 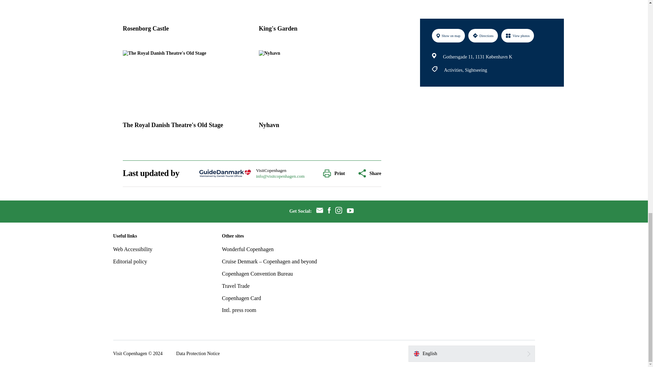 What do you see at coordinates (184, 92) in the screenshot?
I see `The Royal Danish Theatre's Old Stage` at bounding box center [184, 92].